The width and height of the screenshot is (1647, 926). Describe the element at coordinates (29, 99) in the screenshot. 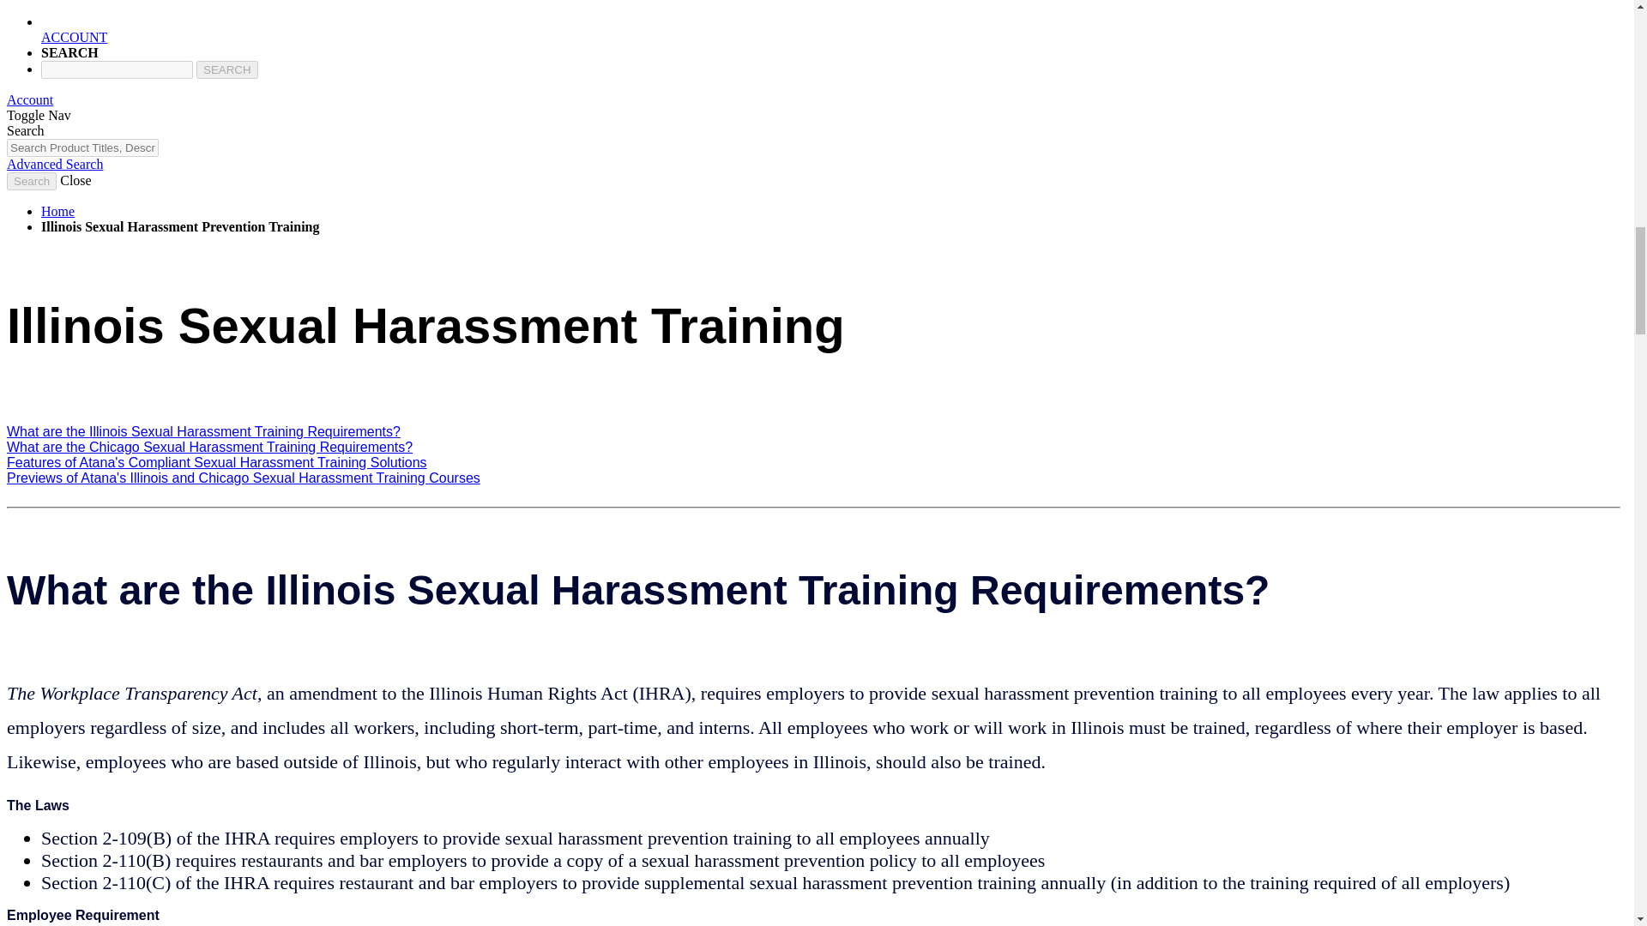

I see `Account` at that location.